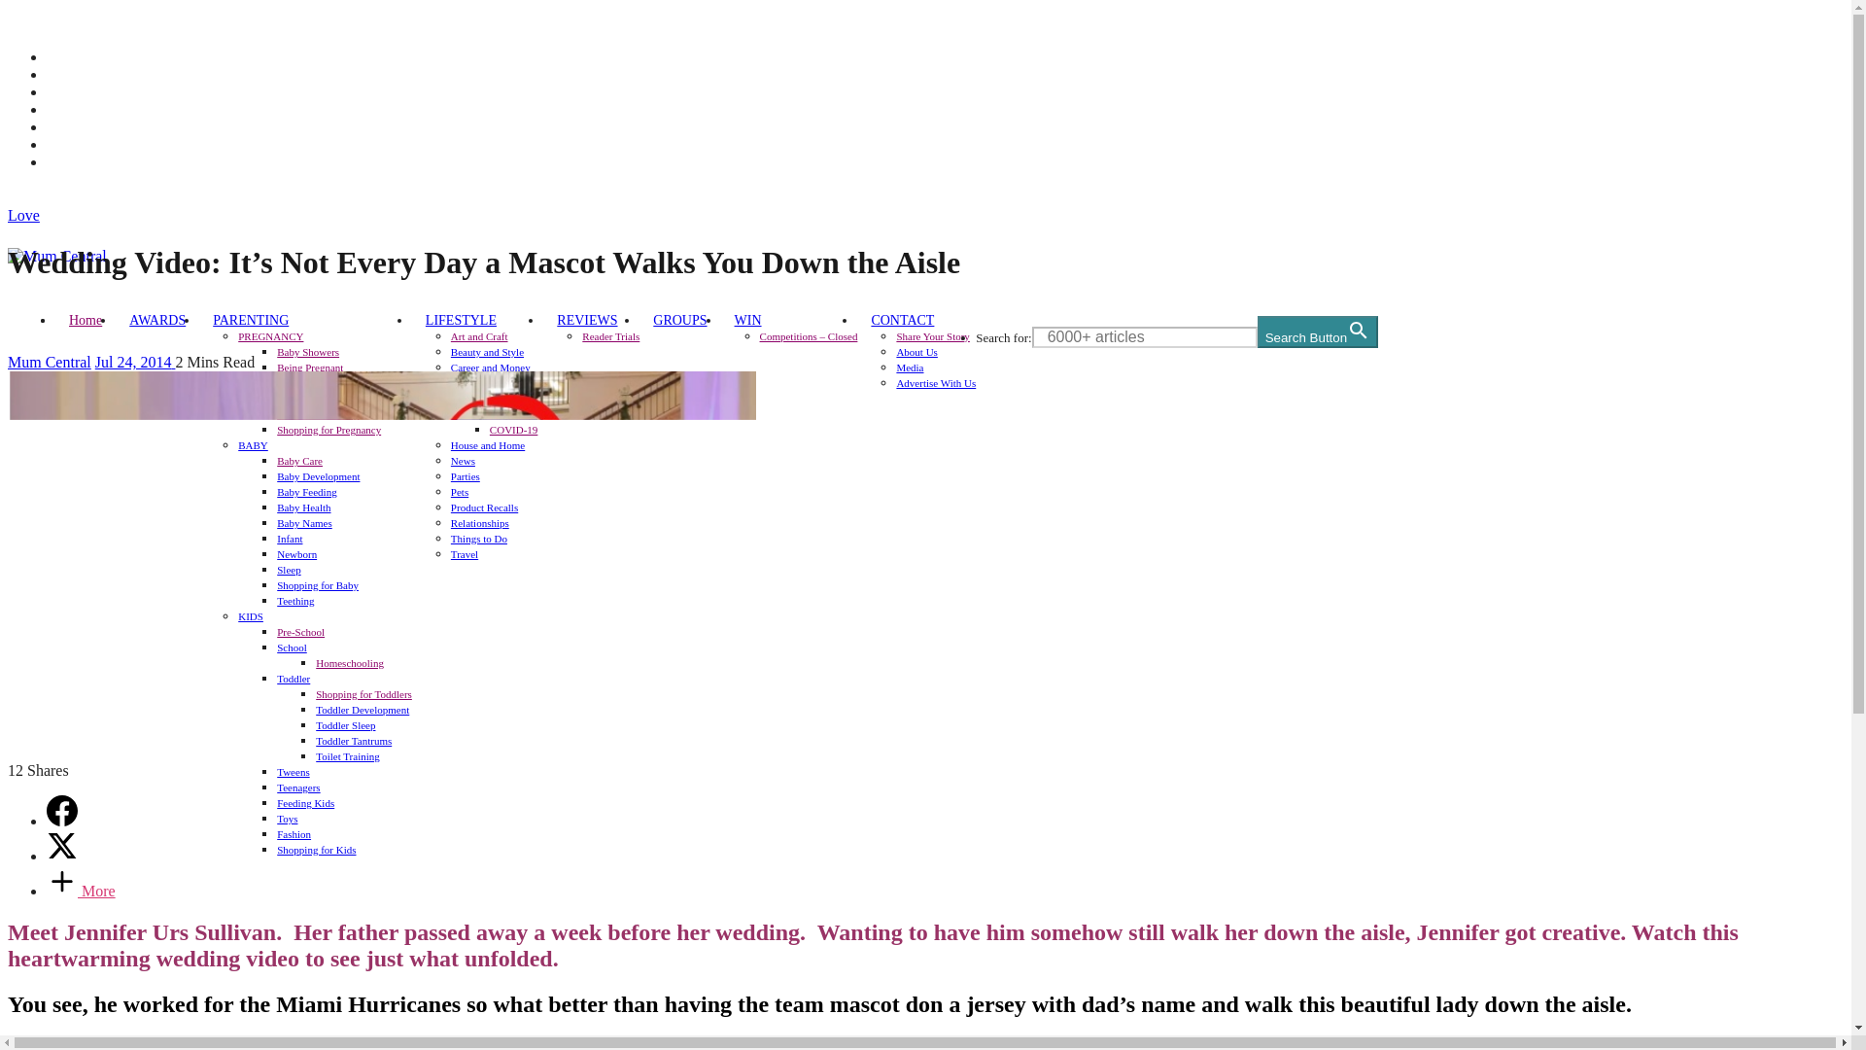 This screenshot has height=1050, width=1866. What do you see at coordinates (157, 319) in the screenshot?
I see `AWARDS` at bounding box center [157, 319].